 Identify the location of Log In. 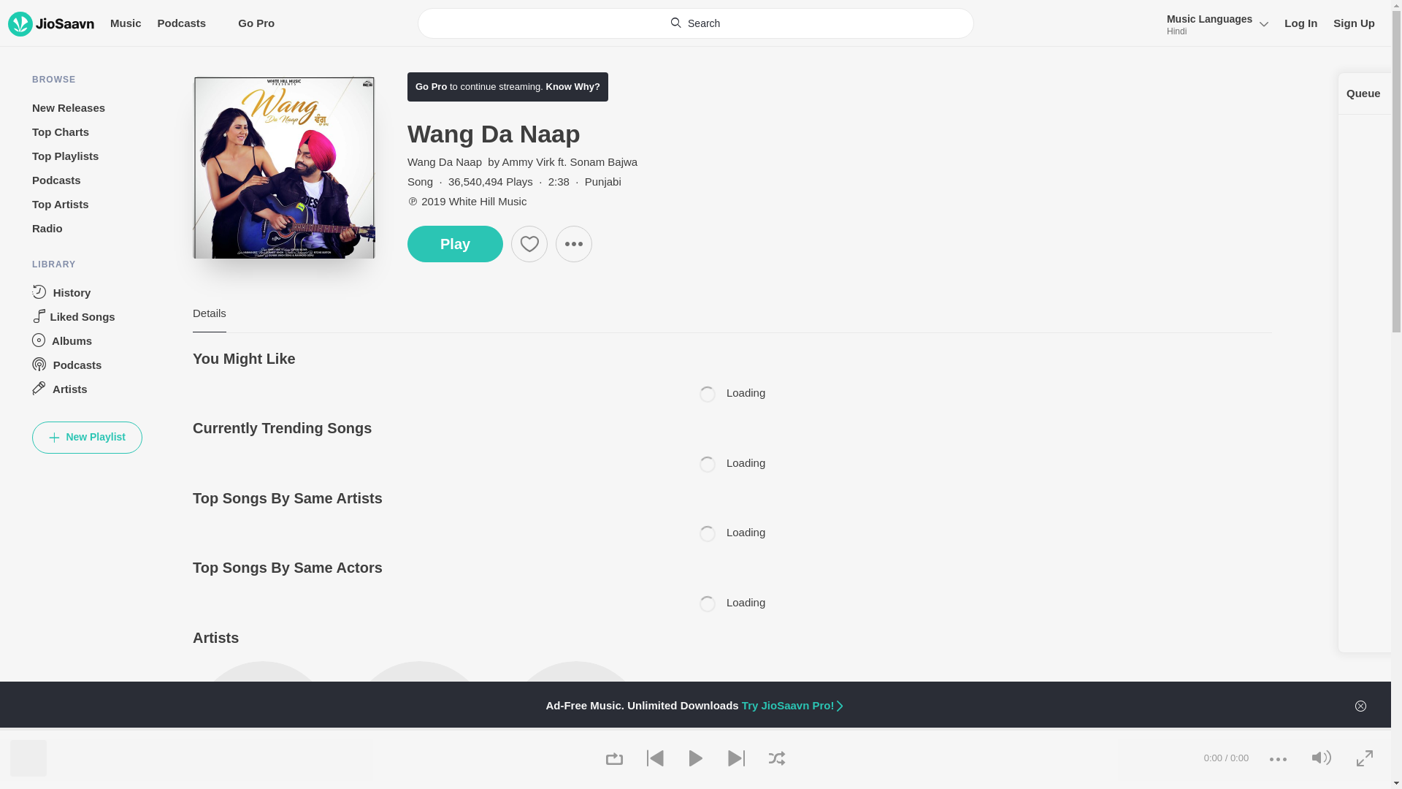
(1301, 23).